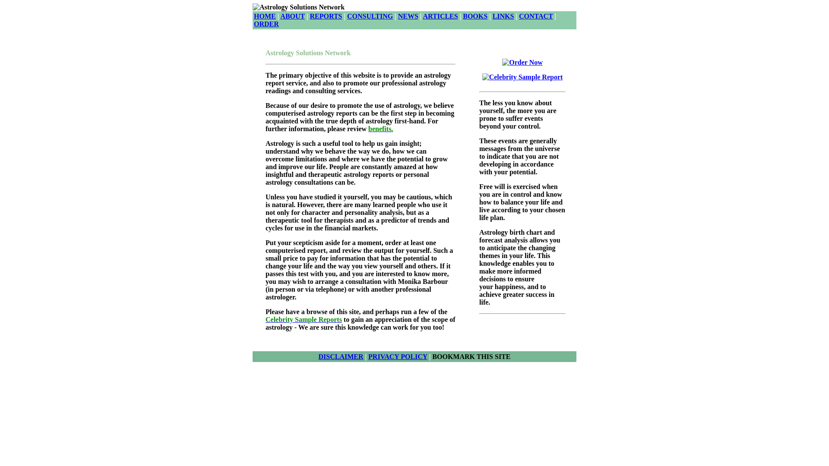 This screenshot has height=466, width=829. Describe the element at coordinates (303, 319) in the screenshot. I see `Celebrity Sample Reports` at that location.